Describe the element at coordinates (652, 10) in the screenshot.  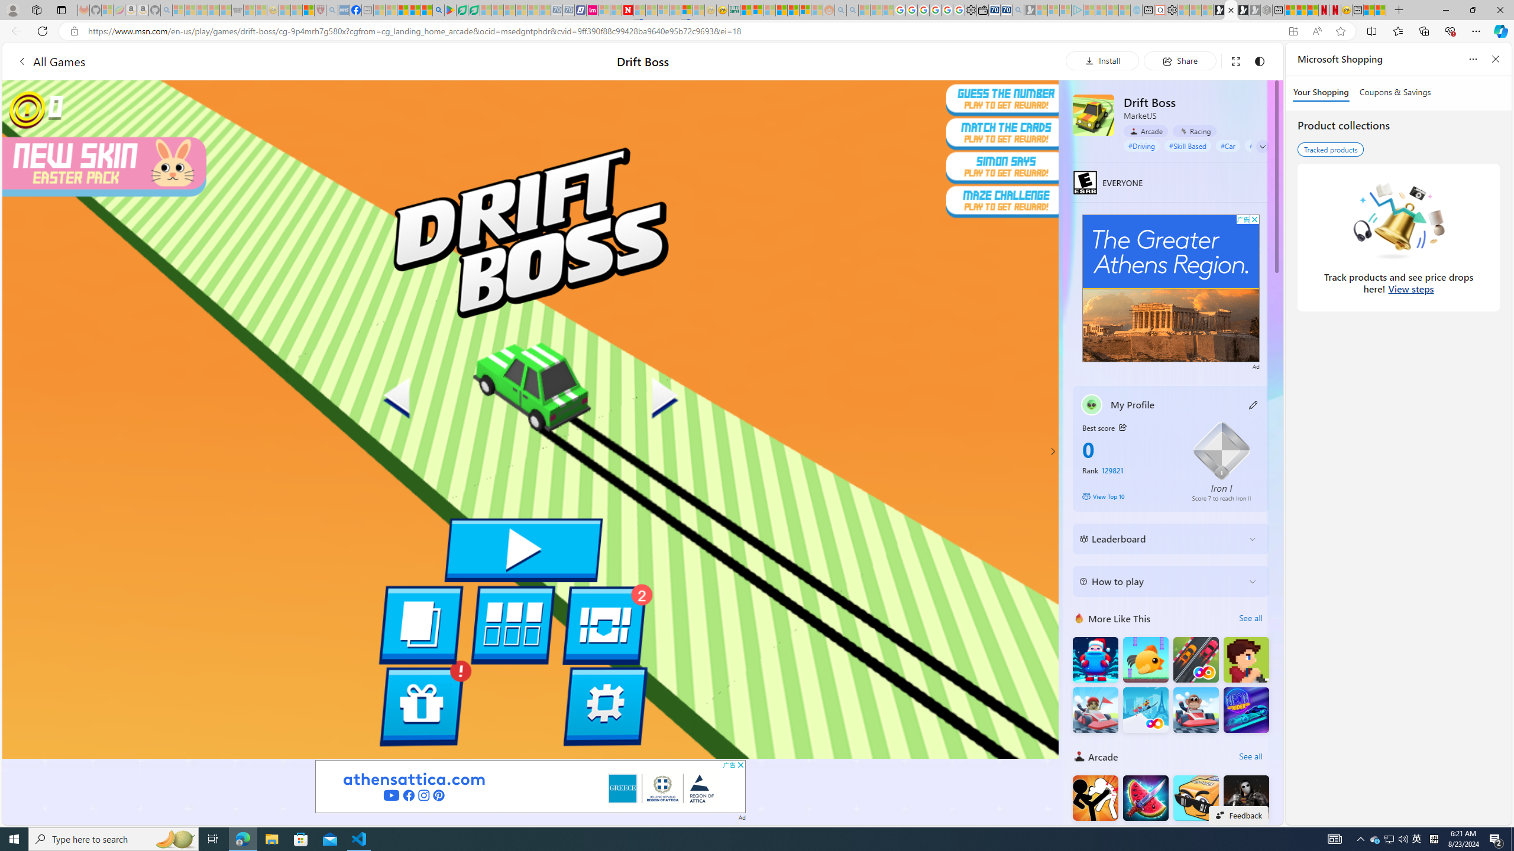
I see `14 Common Myths Debunked By Scientific Facts - Sleeping` at that location.